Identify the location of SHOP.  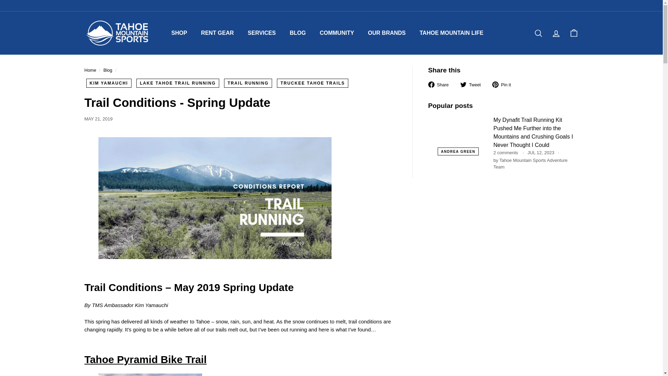
(179, 33).